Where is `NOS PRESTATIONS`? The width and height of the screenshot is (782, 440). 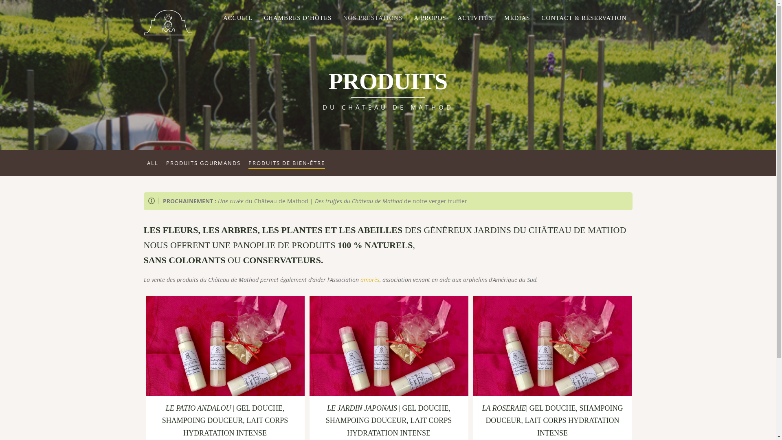 NOS PRESTATIONS is located at coordinates (373, 18).